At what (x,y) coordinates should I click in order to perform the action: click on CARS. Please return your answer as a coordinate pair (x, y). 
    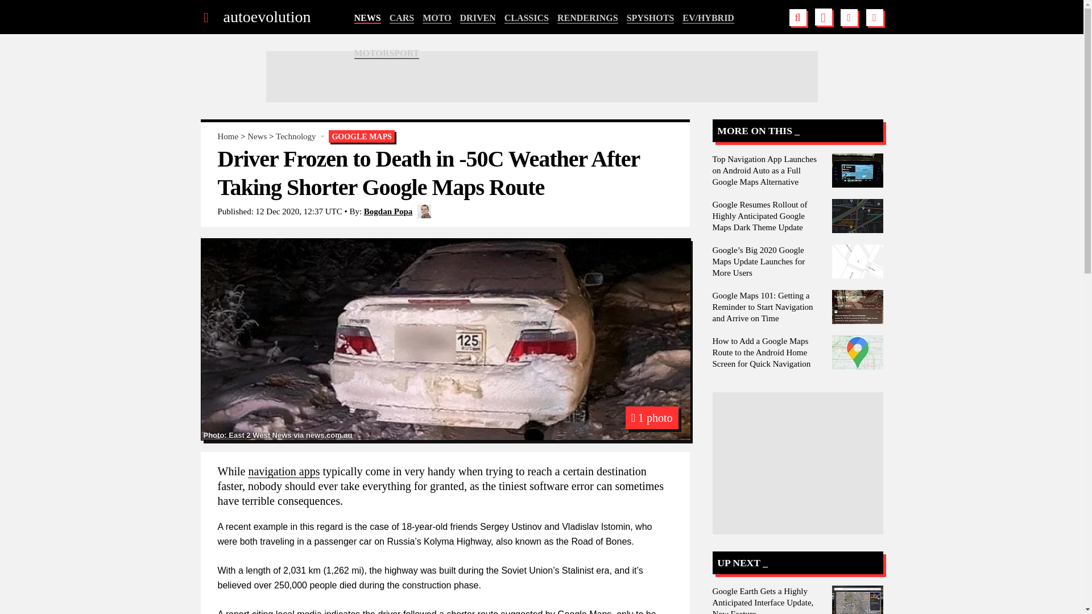
    Looking at the image, I should click on (402, 18).